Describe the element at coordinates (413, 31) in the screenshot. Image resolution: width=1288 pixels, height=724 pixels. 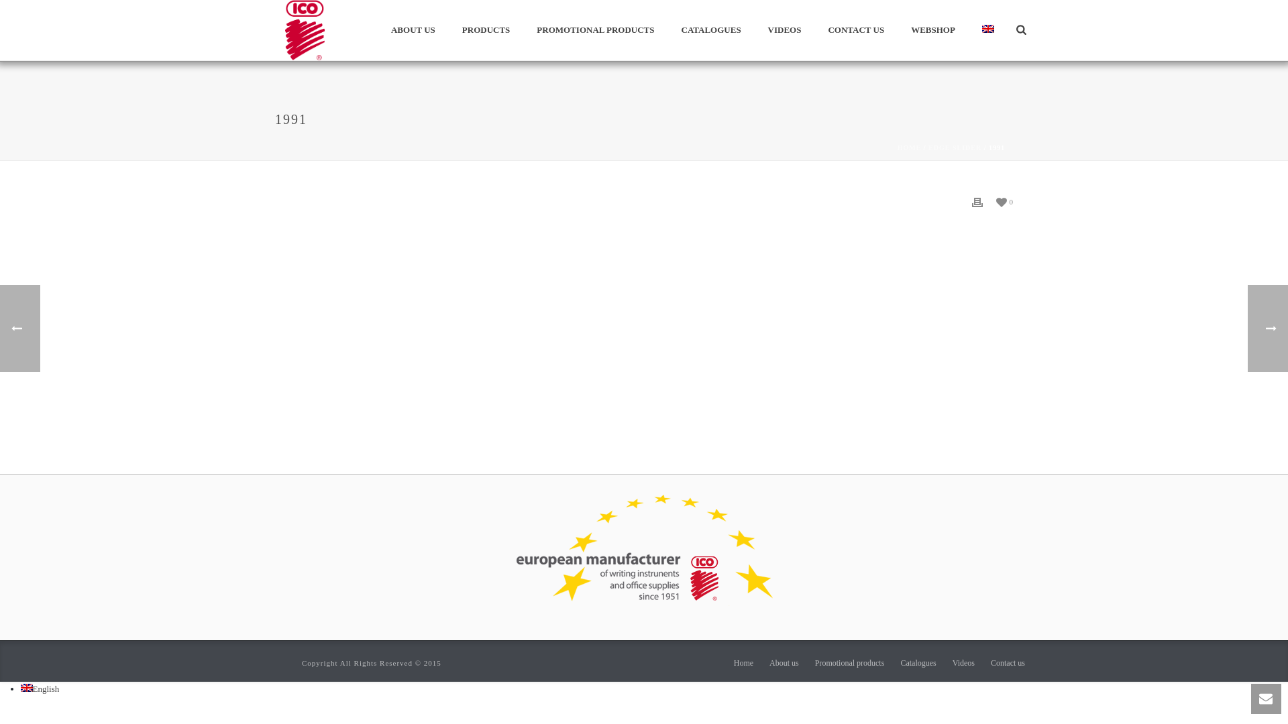
I see `ABOUT US` at that location.